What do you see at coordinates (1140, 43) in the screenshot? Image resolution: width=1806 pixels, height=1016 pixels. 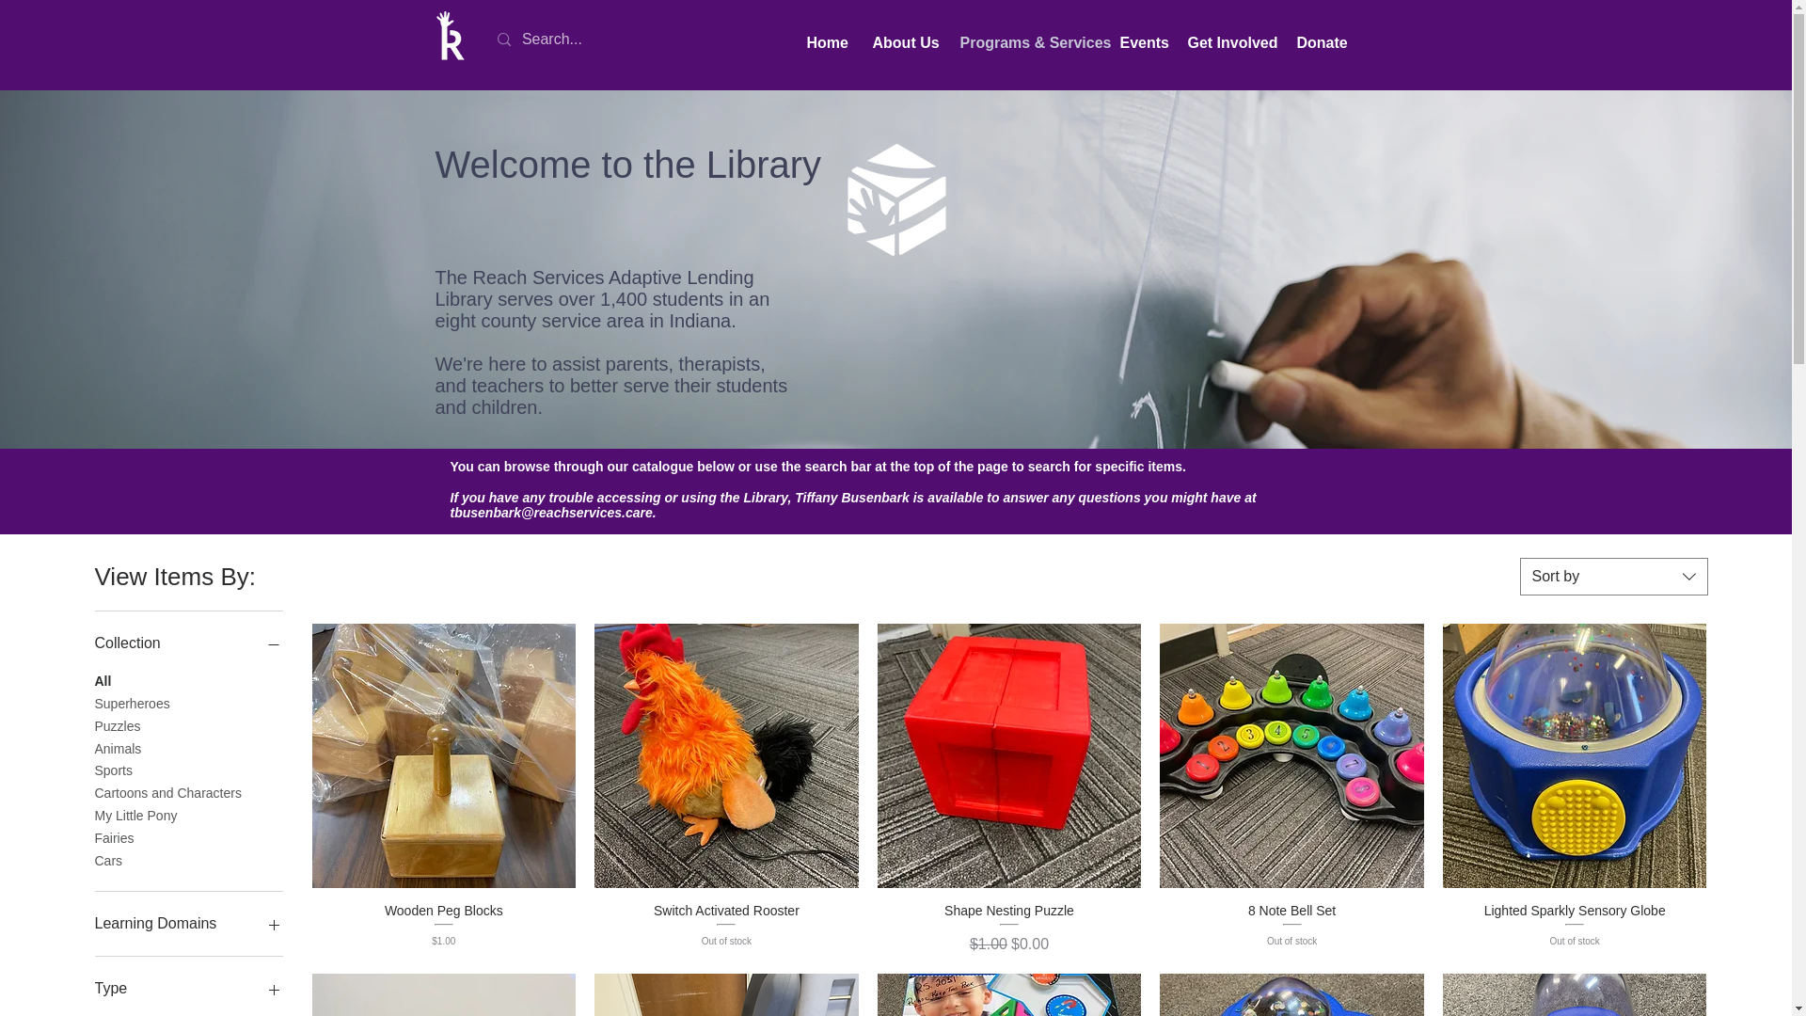 I see `Events` at bounding box center [1140, 43].